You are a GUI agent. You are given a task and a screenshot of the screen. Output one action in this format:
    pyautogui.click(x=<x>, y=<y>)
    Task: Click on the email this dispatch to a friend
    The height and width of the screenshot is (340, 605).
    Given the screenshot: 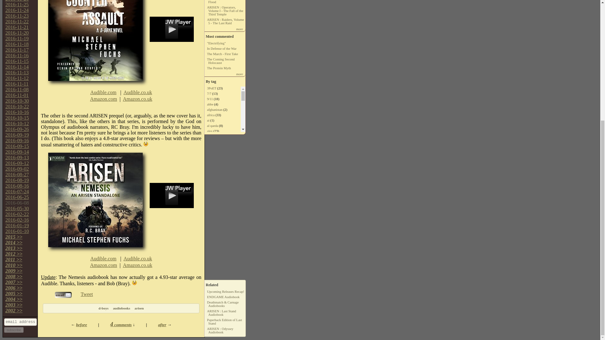 What is the action you would take?
    pyautogui.click(x=63, y=297)
    